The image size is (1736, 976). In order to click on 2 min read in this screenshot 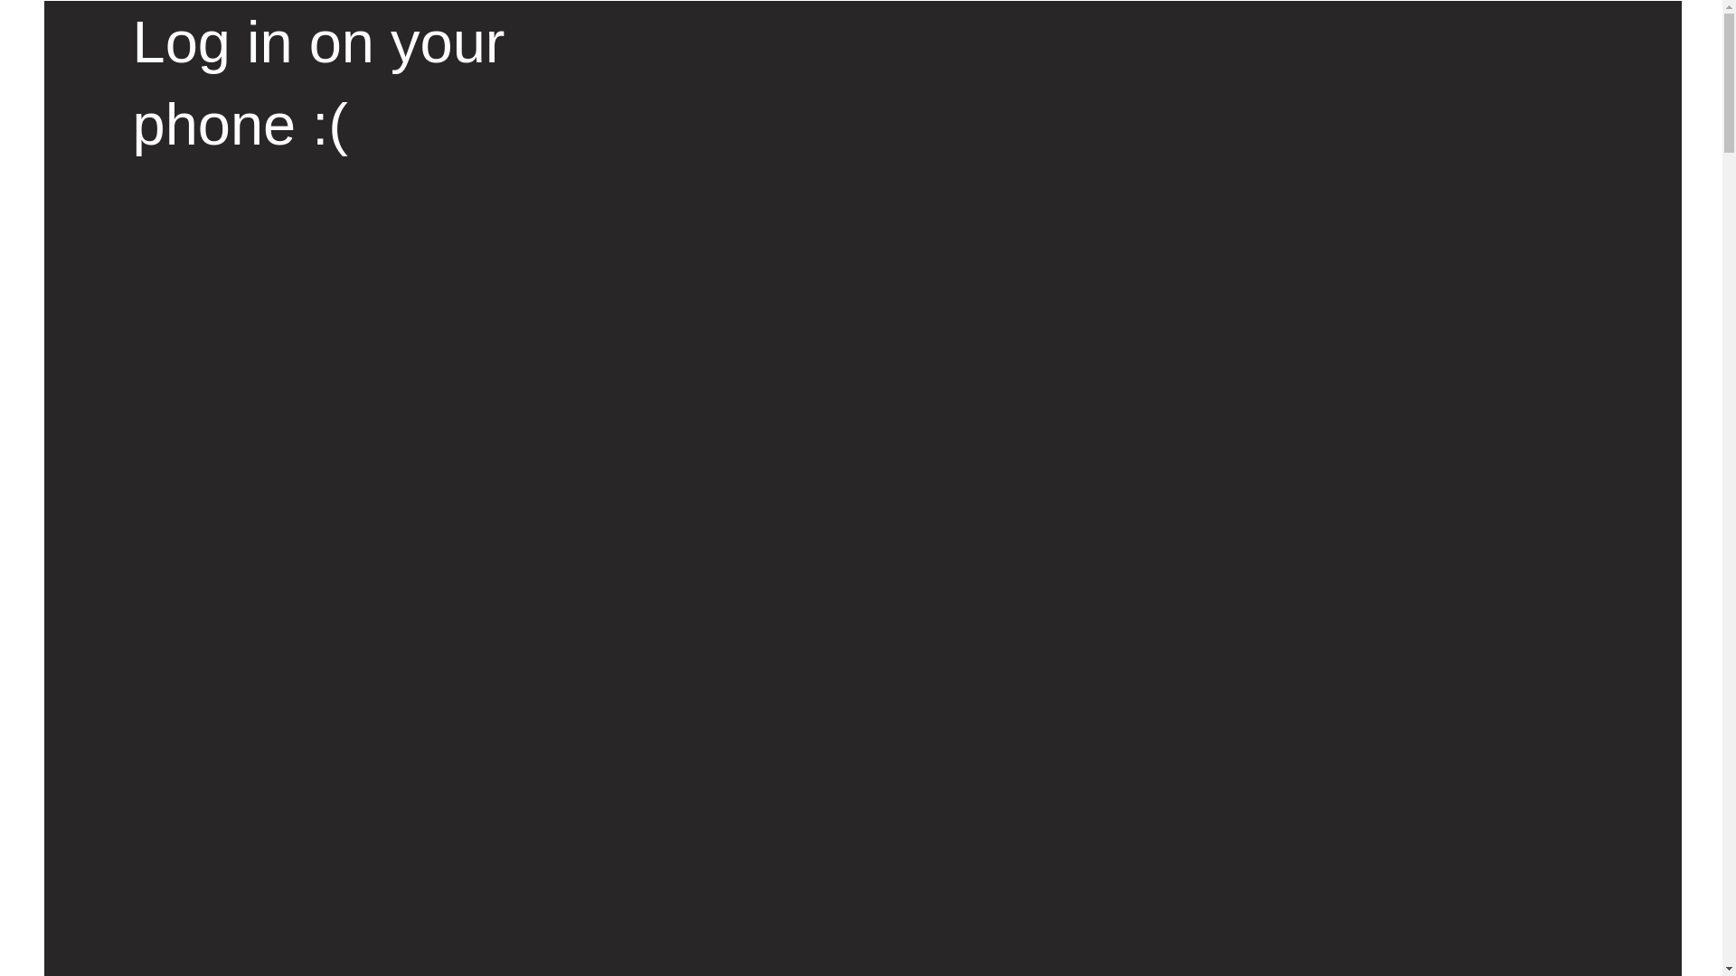, I will do `click(767, 322)`.